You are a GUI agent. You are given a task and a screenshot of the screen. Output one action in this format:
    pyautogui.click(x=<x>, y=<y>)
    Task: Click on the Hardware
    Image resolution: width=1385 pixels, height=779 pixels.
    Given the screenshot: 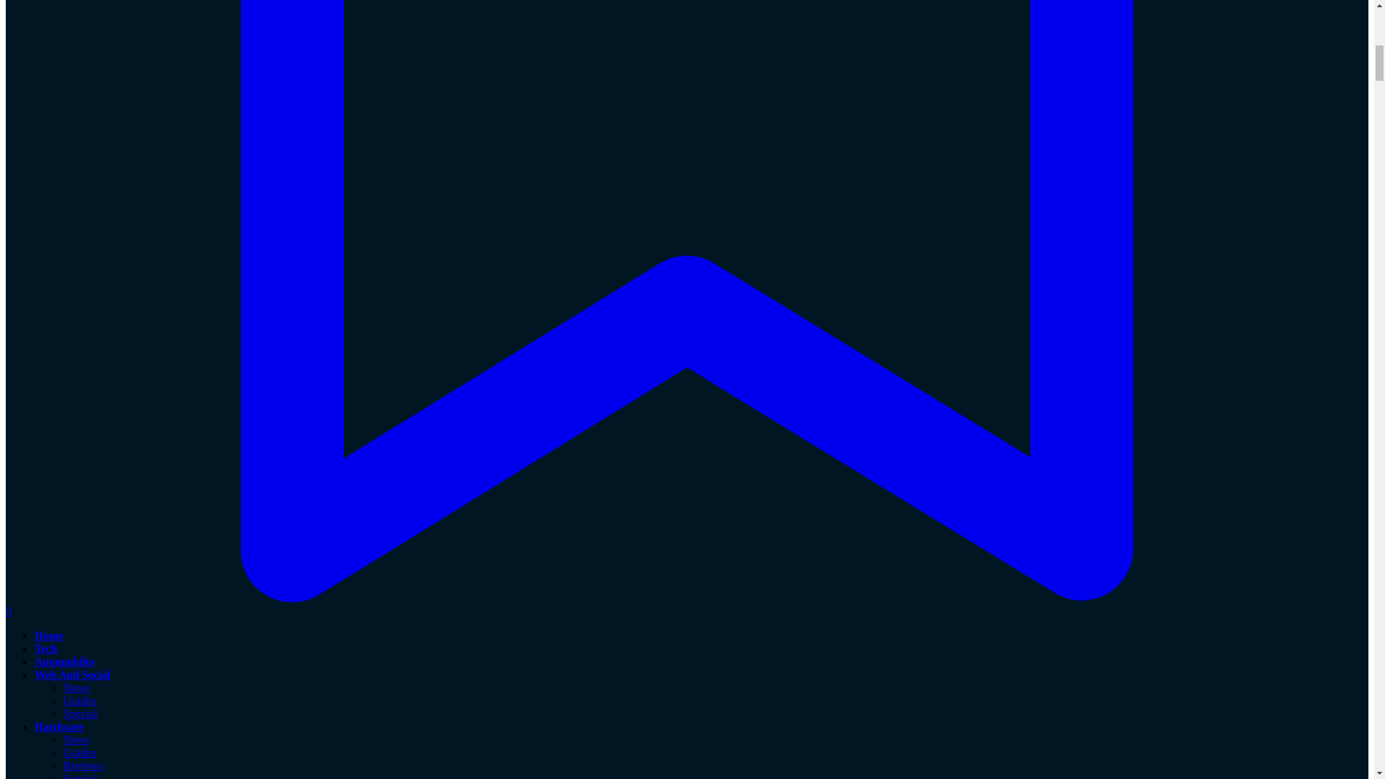 What is the action you would take?
    pyautogui.click(x=59, y=727)
    